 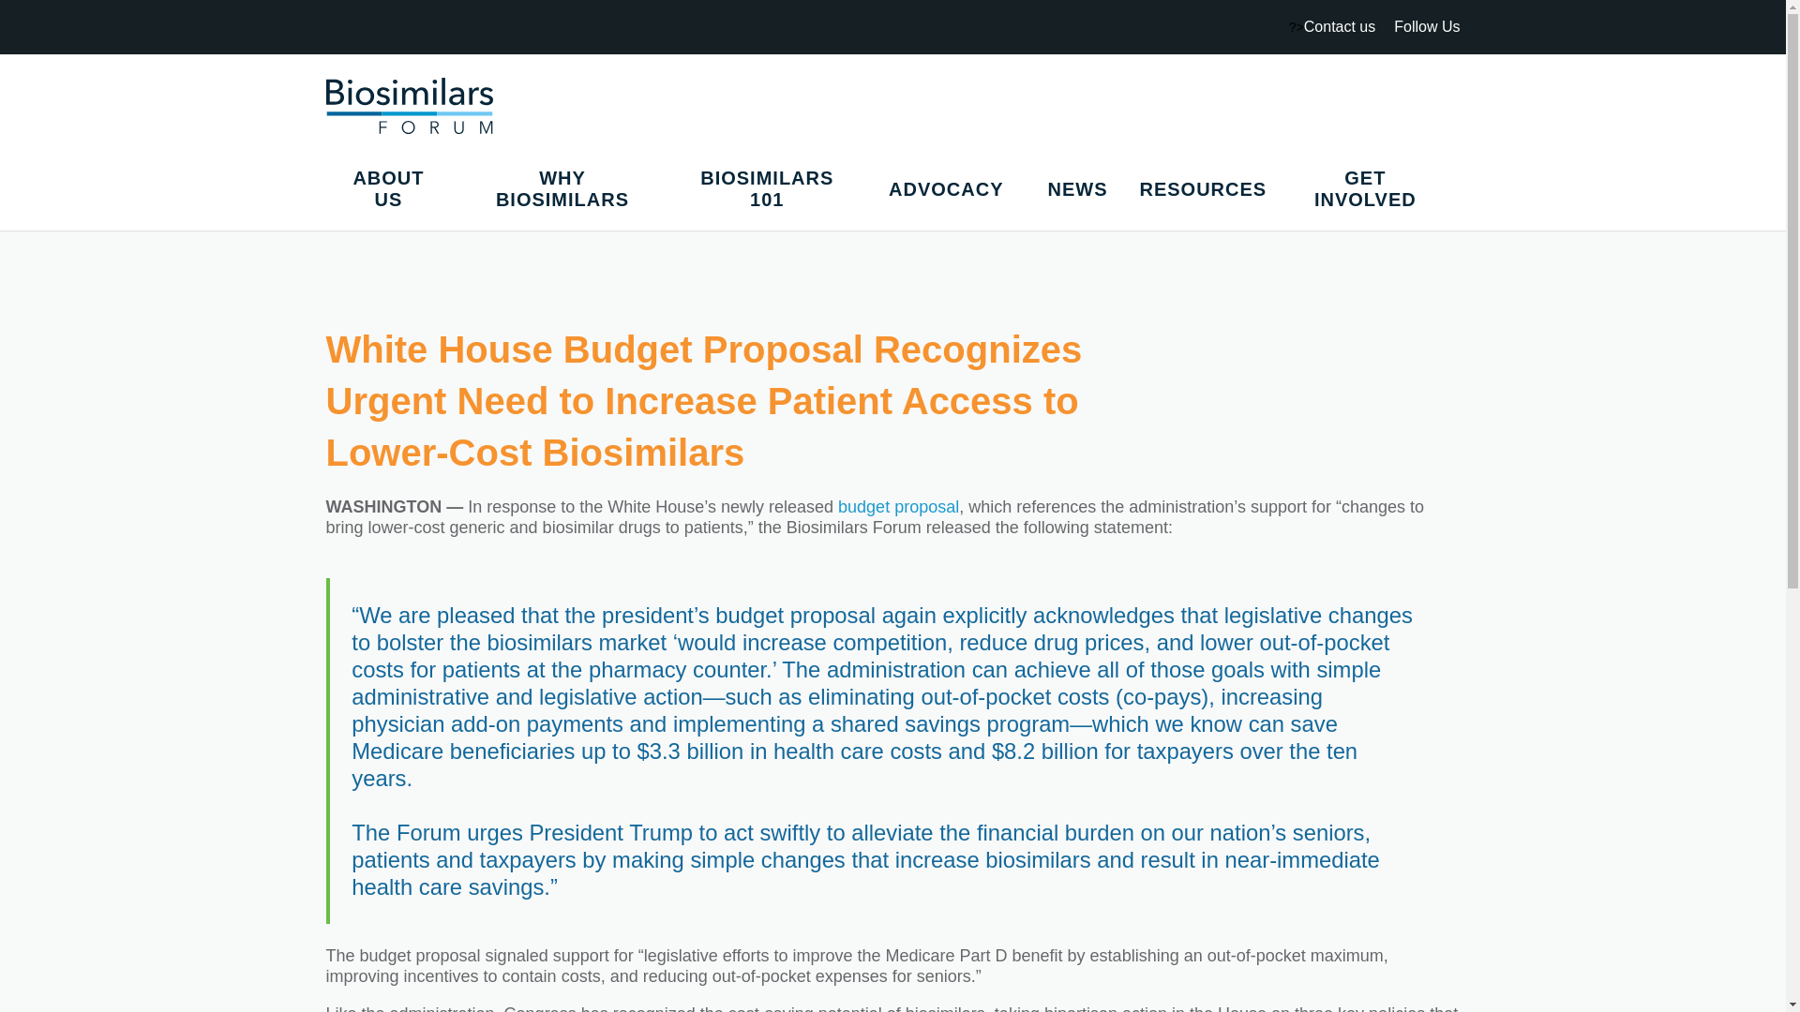 I want to click on ABOUT US, so click(x=394, y=189).